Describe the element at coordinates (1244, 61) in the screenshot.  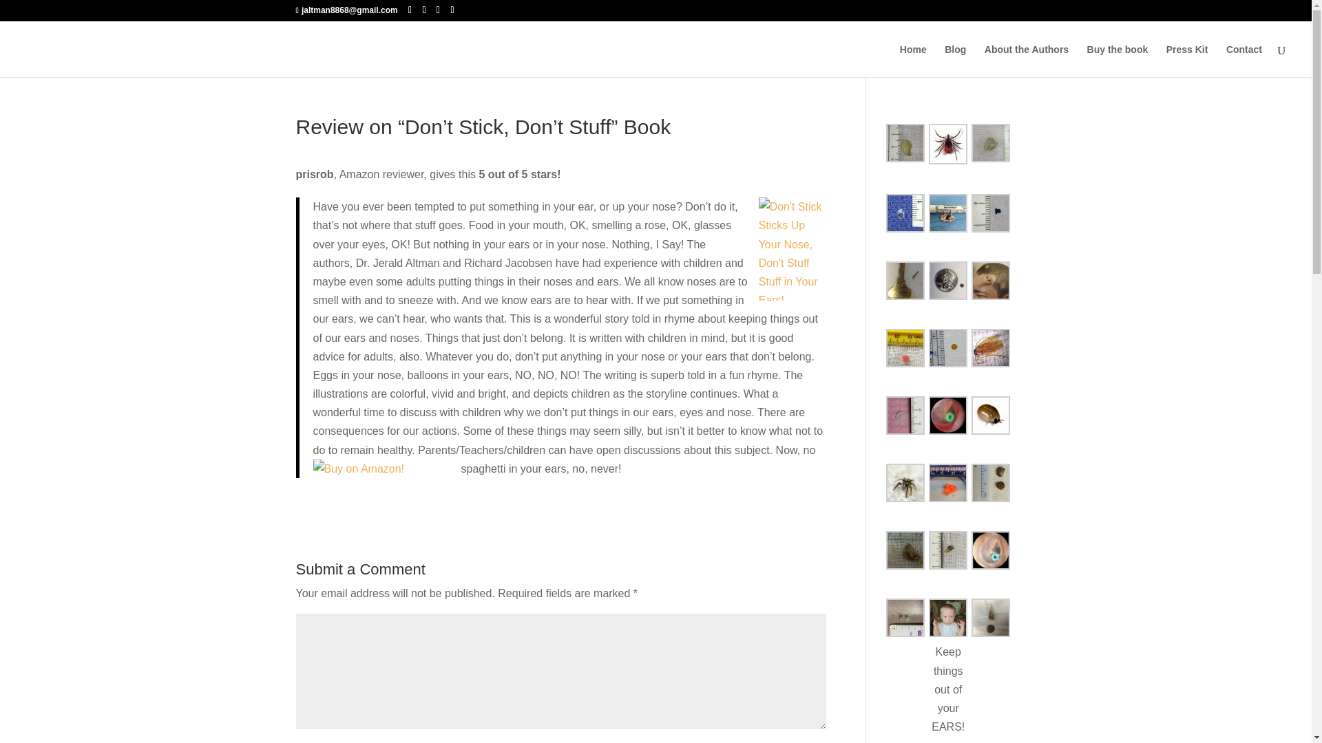
I see `Contact` at that location.